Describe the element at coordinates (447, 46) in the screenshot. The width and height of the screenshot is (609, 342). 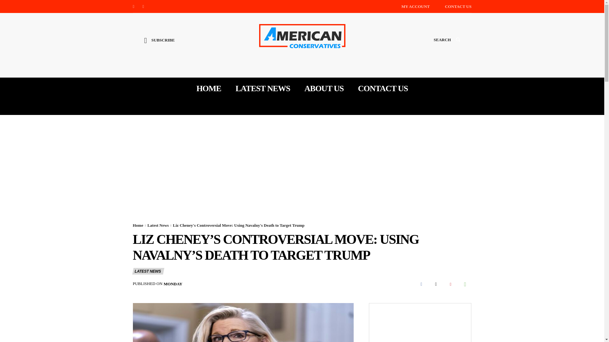
I see `SEARCH` at that location.